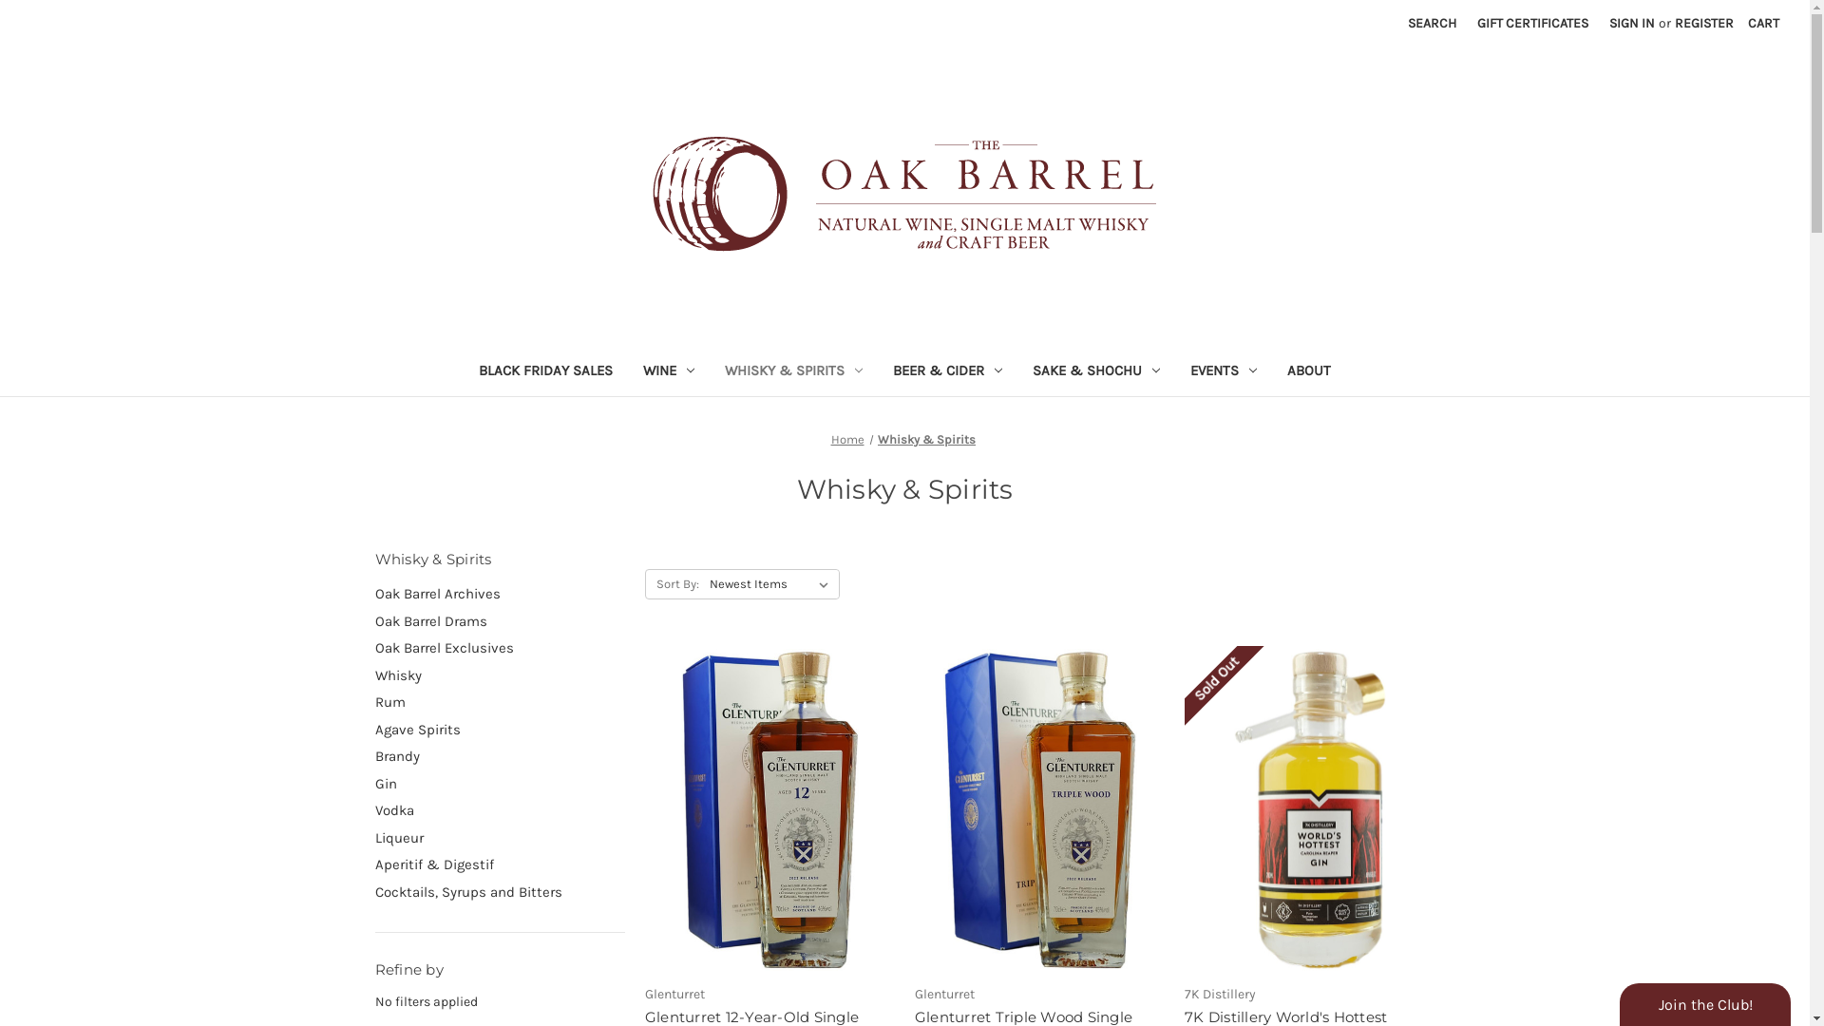 This screenshot has width=1824, height=1026. What do you see at coordinates (1309, 372) in the screenshot?
I see `ABOUT` at bounding box center [1309, 372].